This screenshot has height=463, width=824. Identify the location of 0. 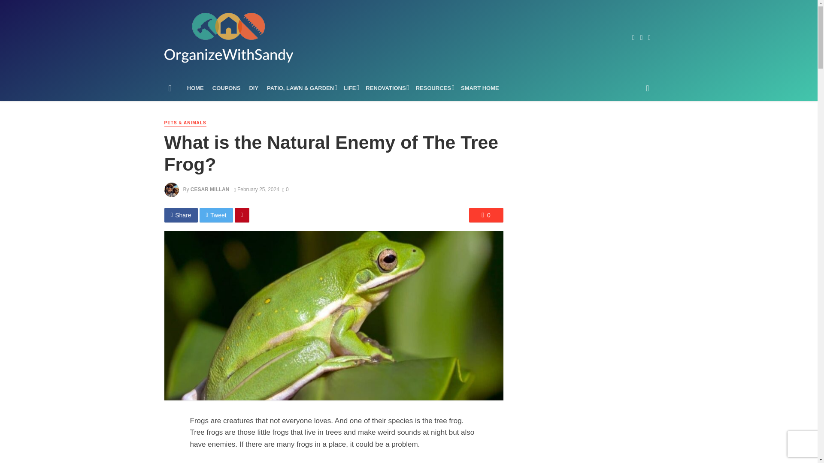
(486, 215).